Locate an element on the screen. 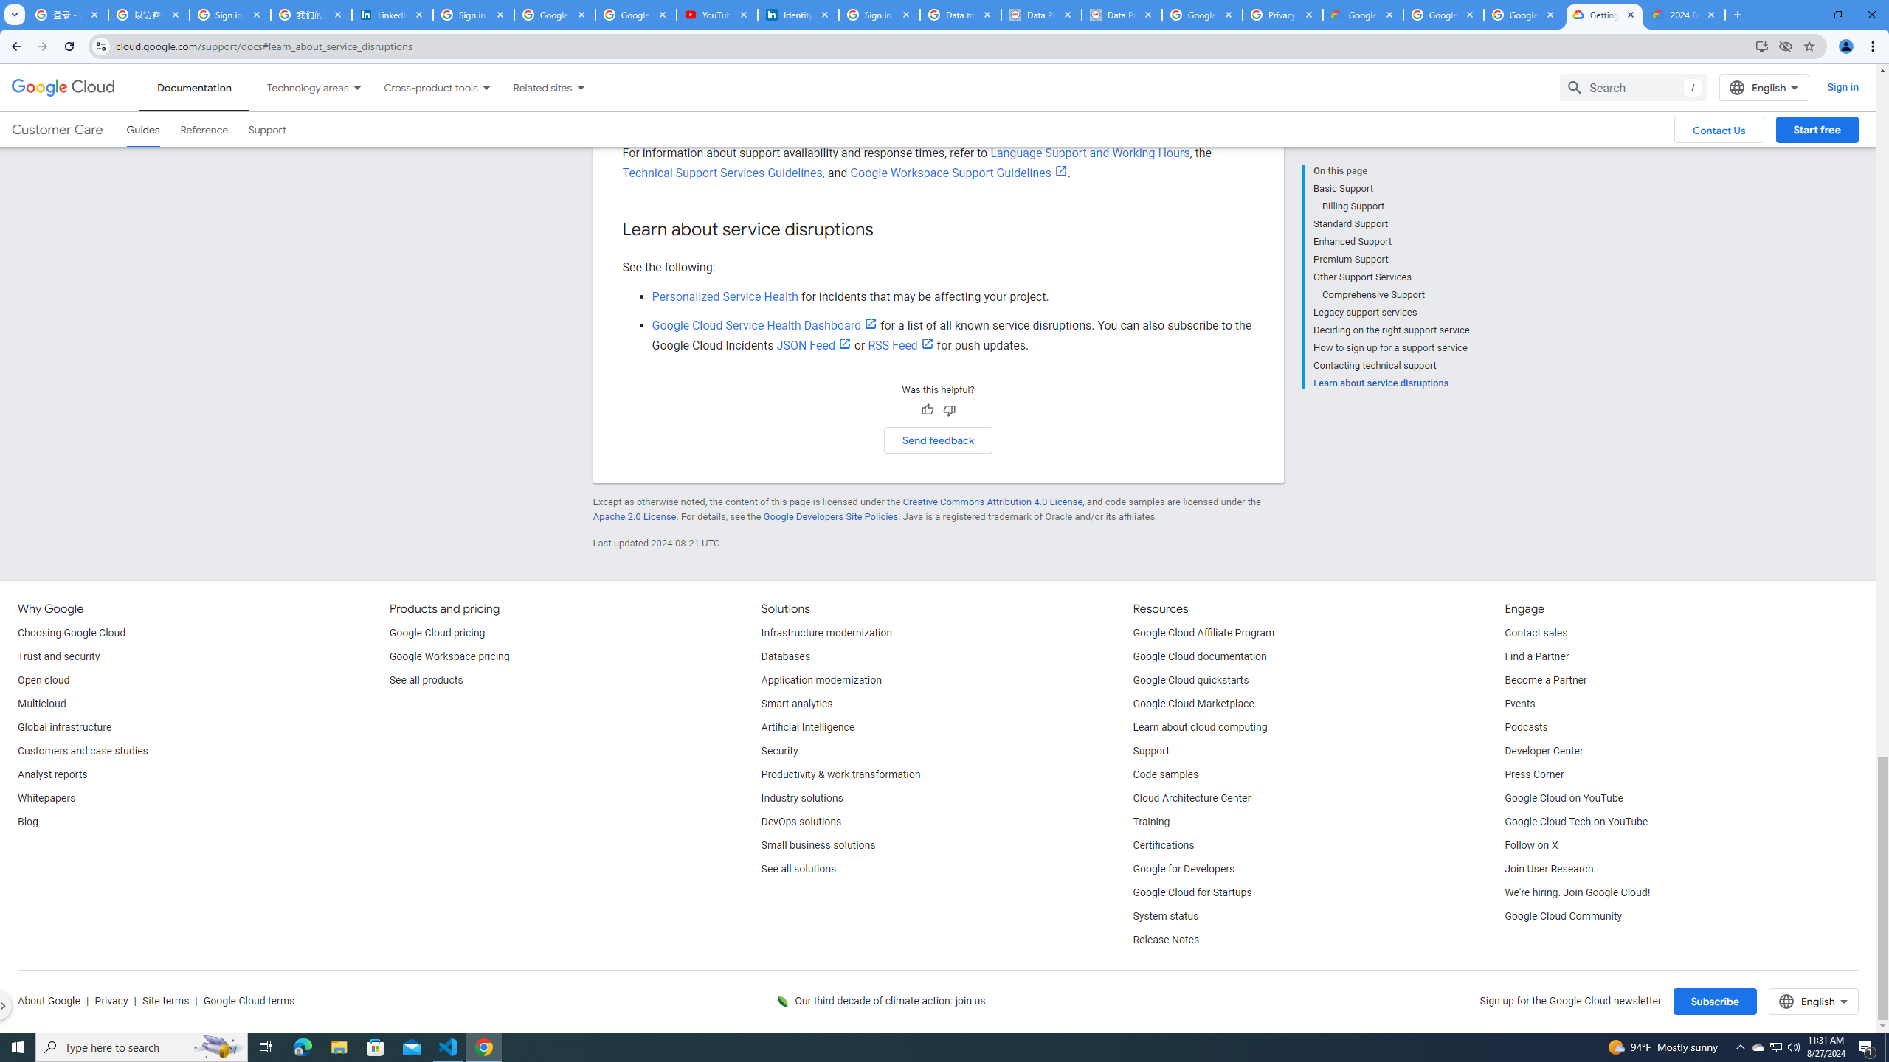 This screenshot has width=1889, height=1062. Google Workspace Support Guidelines is located at coordinates (959, 173).